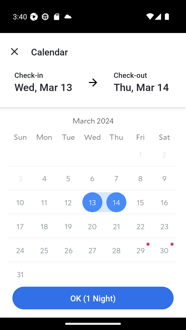 This screenshot has width=186, height=330. Describe the element at coordinates (68, 226) in the screenshot. I see `19 19 March 2024` at that location.